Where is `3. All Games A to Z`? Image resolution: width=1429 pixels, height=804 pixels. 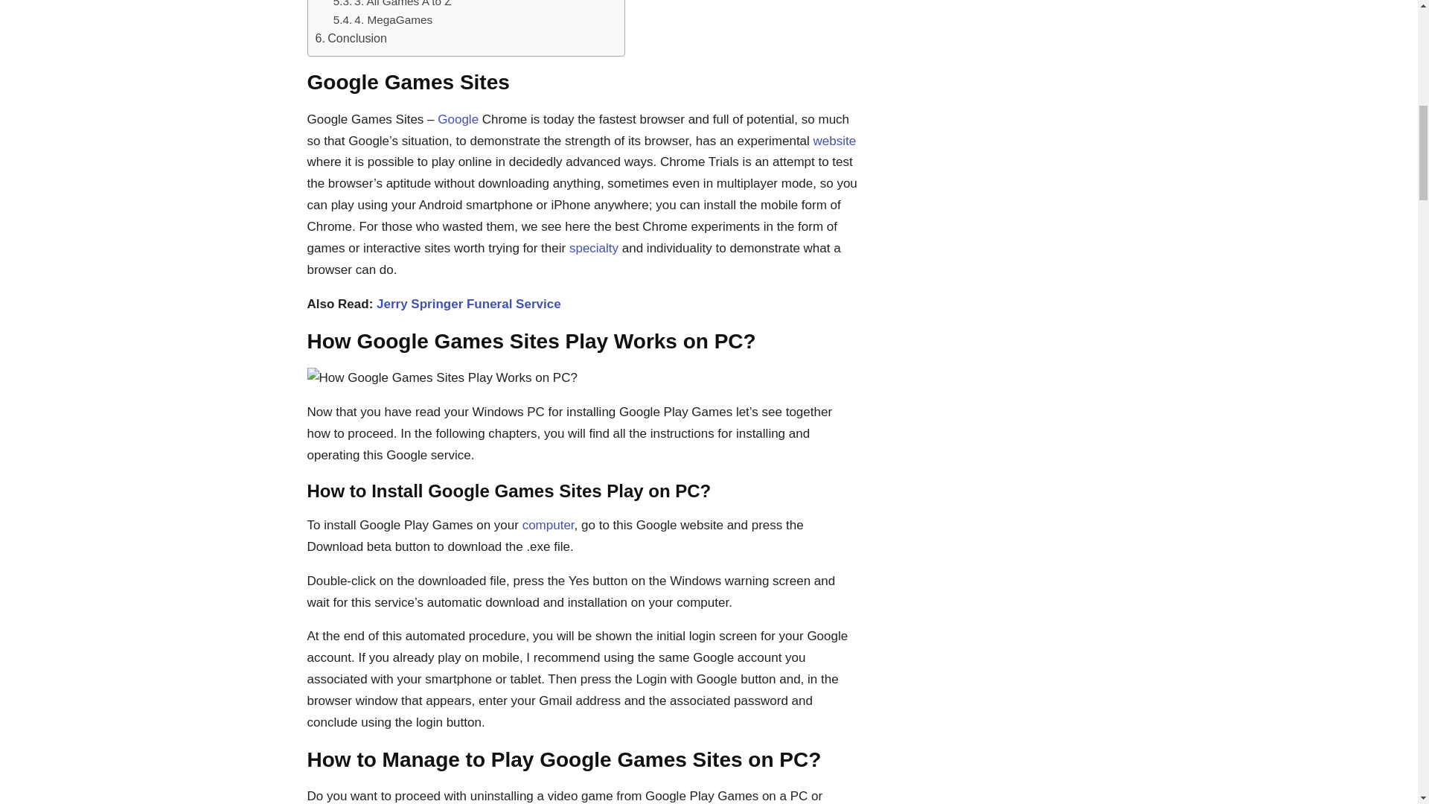
3. All Games A to Z is located at coordinates (391, 6).